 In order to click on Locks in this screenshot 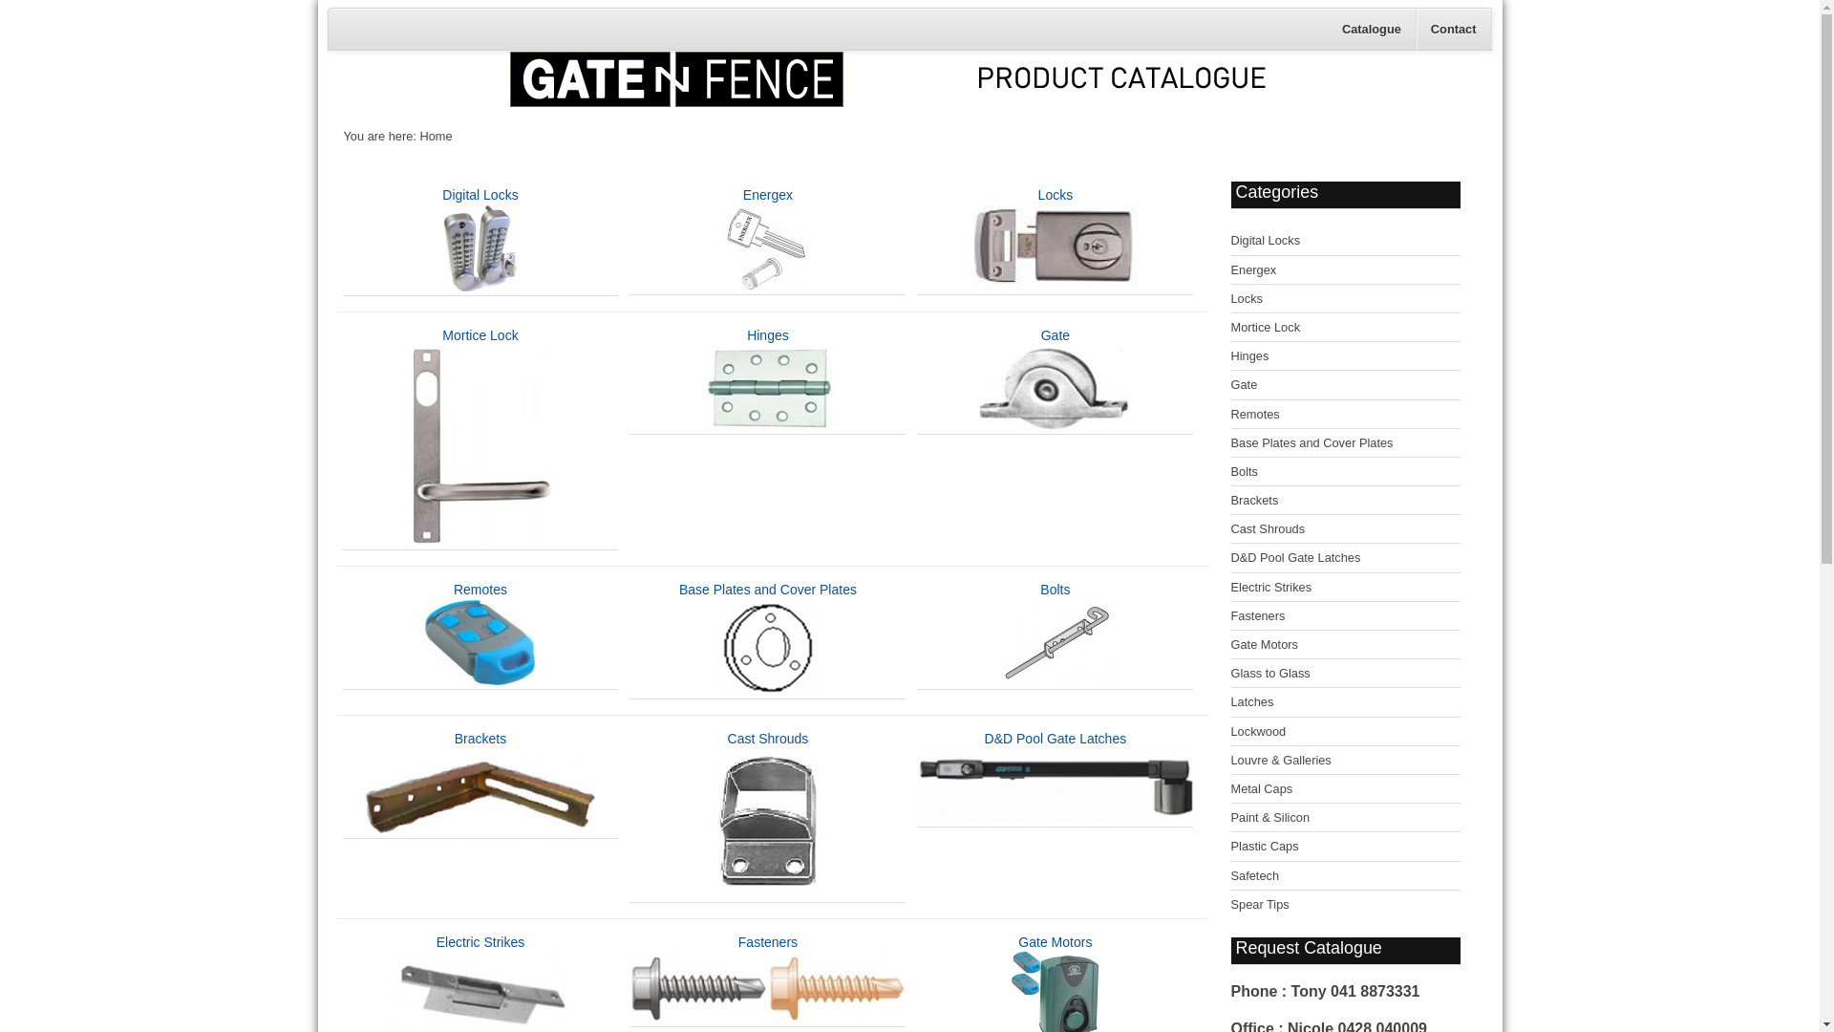, I will do `click(1345, 299)`.